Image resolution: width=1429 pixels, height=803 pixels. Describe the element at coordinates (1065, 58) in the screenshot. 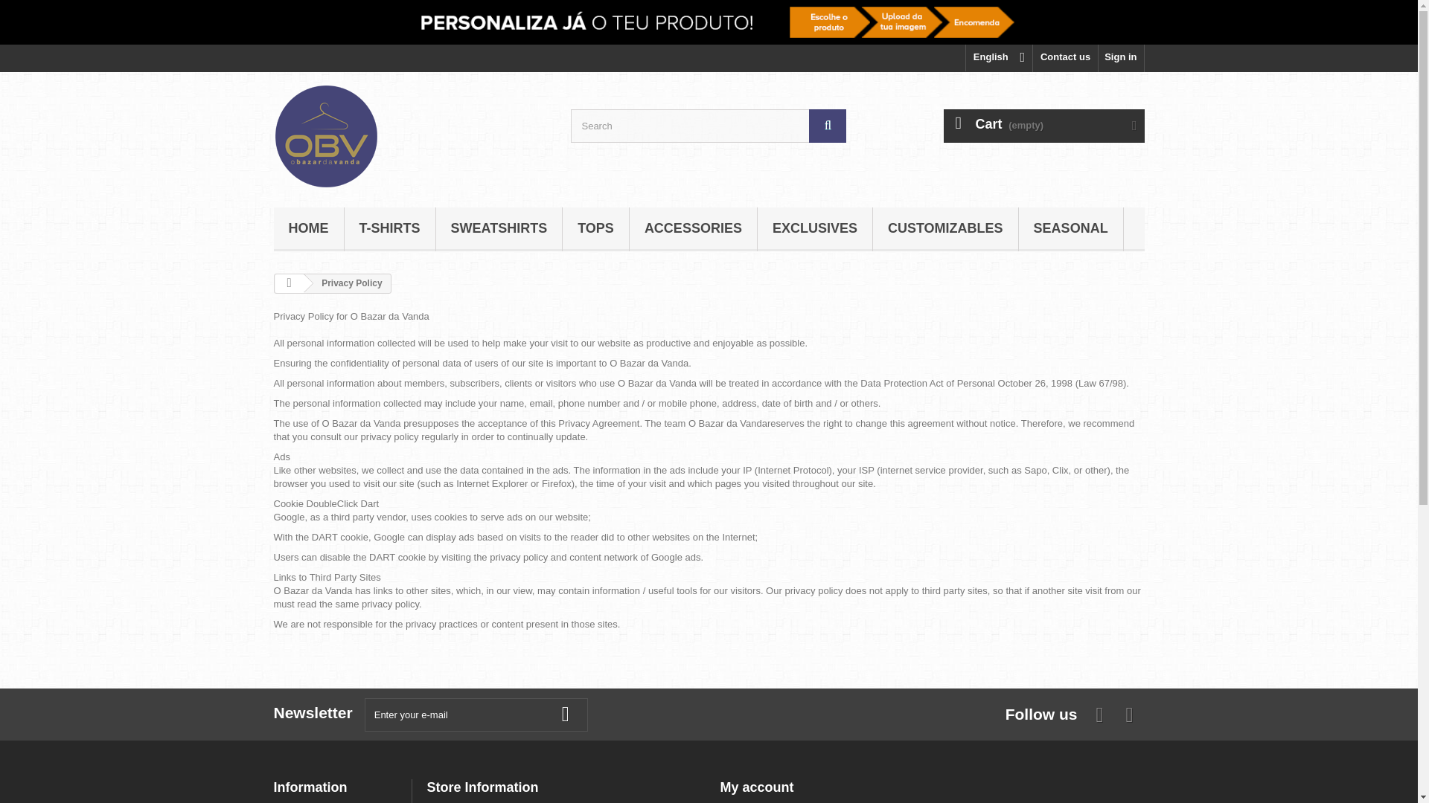

I see `Contact us` at that location.